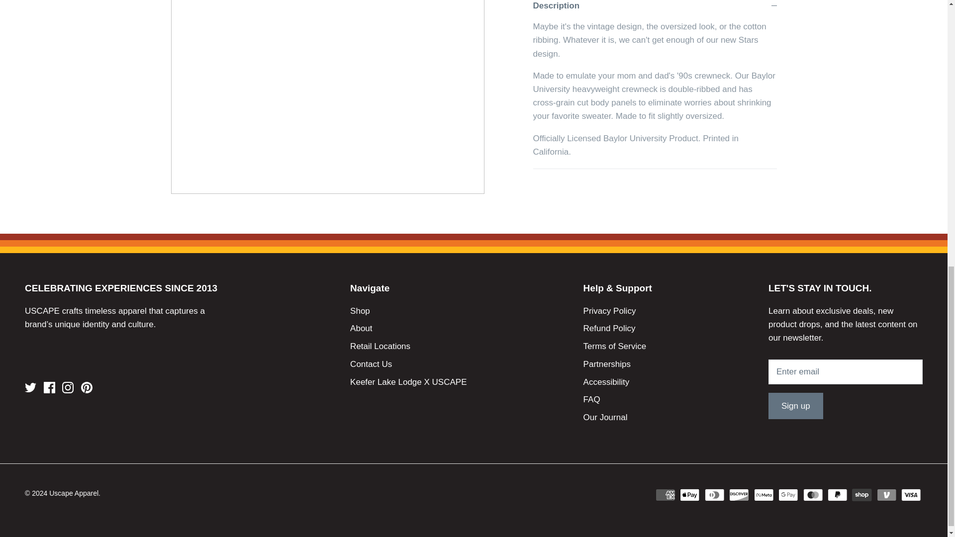  What do you see at coordinates (714, 494) in the screenshot?
I see `Diners Club` at bounding box center [714, 494].